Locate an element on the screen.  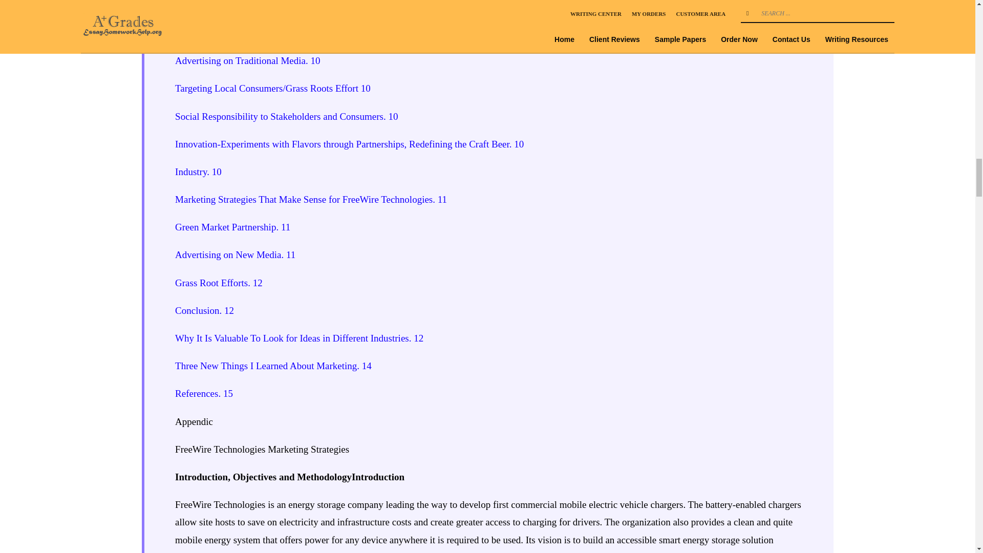
Green Market Partnership. 9 is located at coordinates (230, 5).